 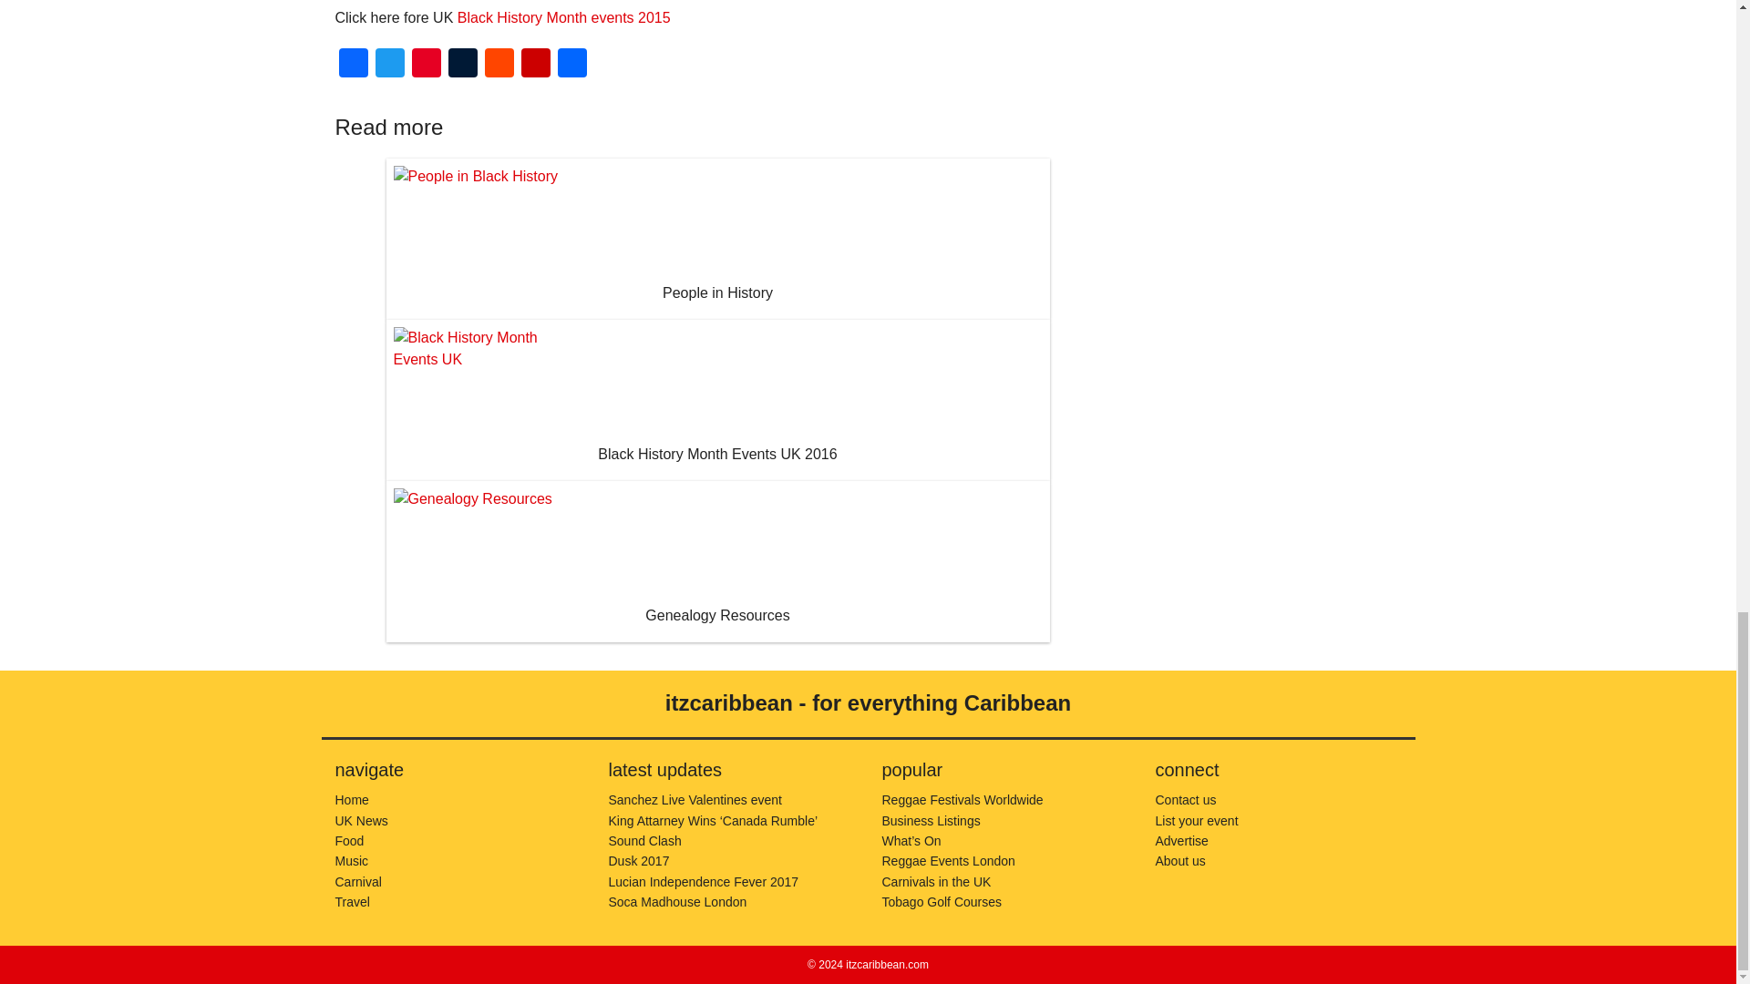 What do you see at coordinates (563, 17) in the screenshot?
I see `Black History Month events 2015` at bounding box center [563, 17].